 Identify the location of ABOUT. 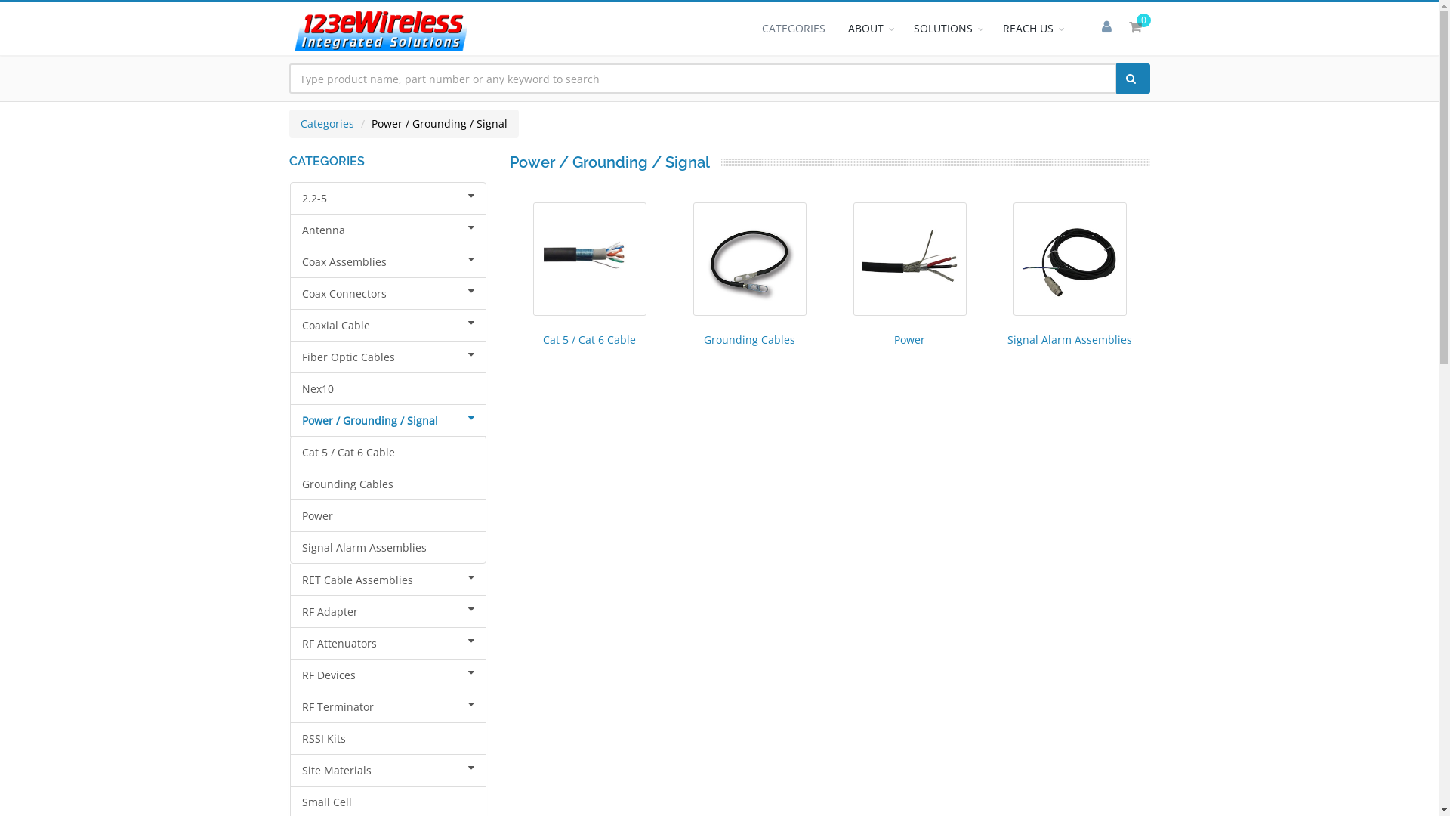
(870, 29).